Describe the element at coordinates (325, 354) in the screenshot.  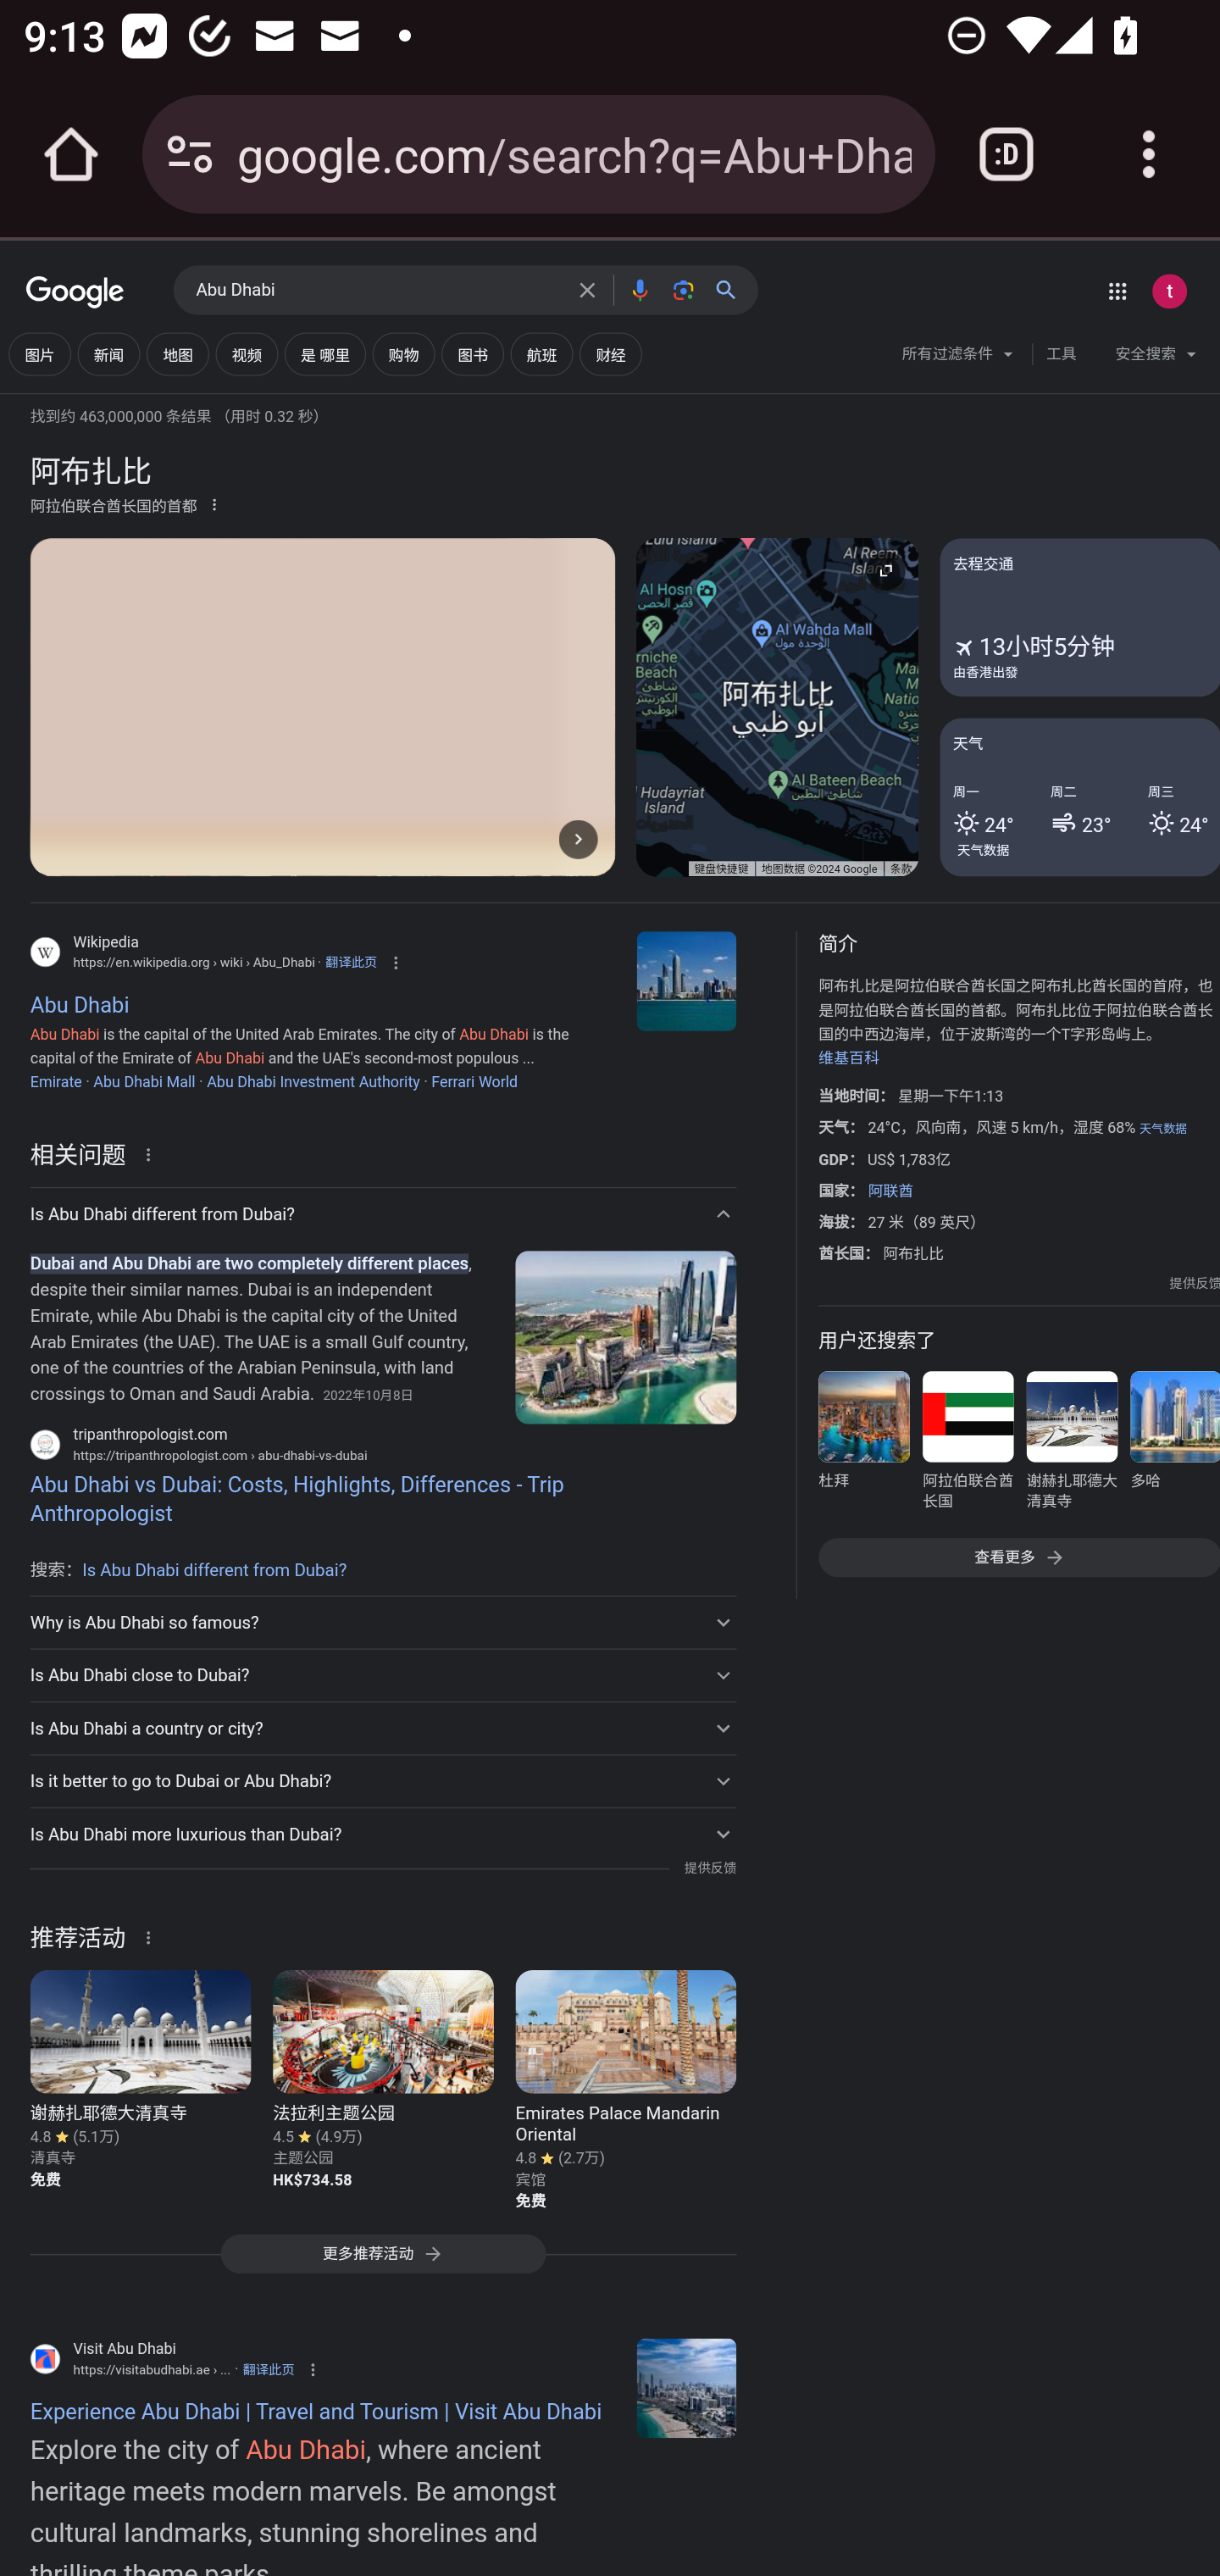
I see `添加“是 哪里” 是 哪里` at that location.